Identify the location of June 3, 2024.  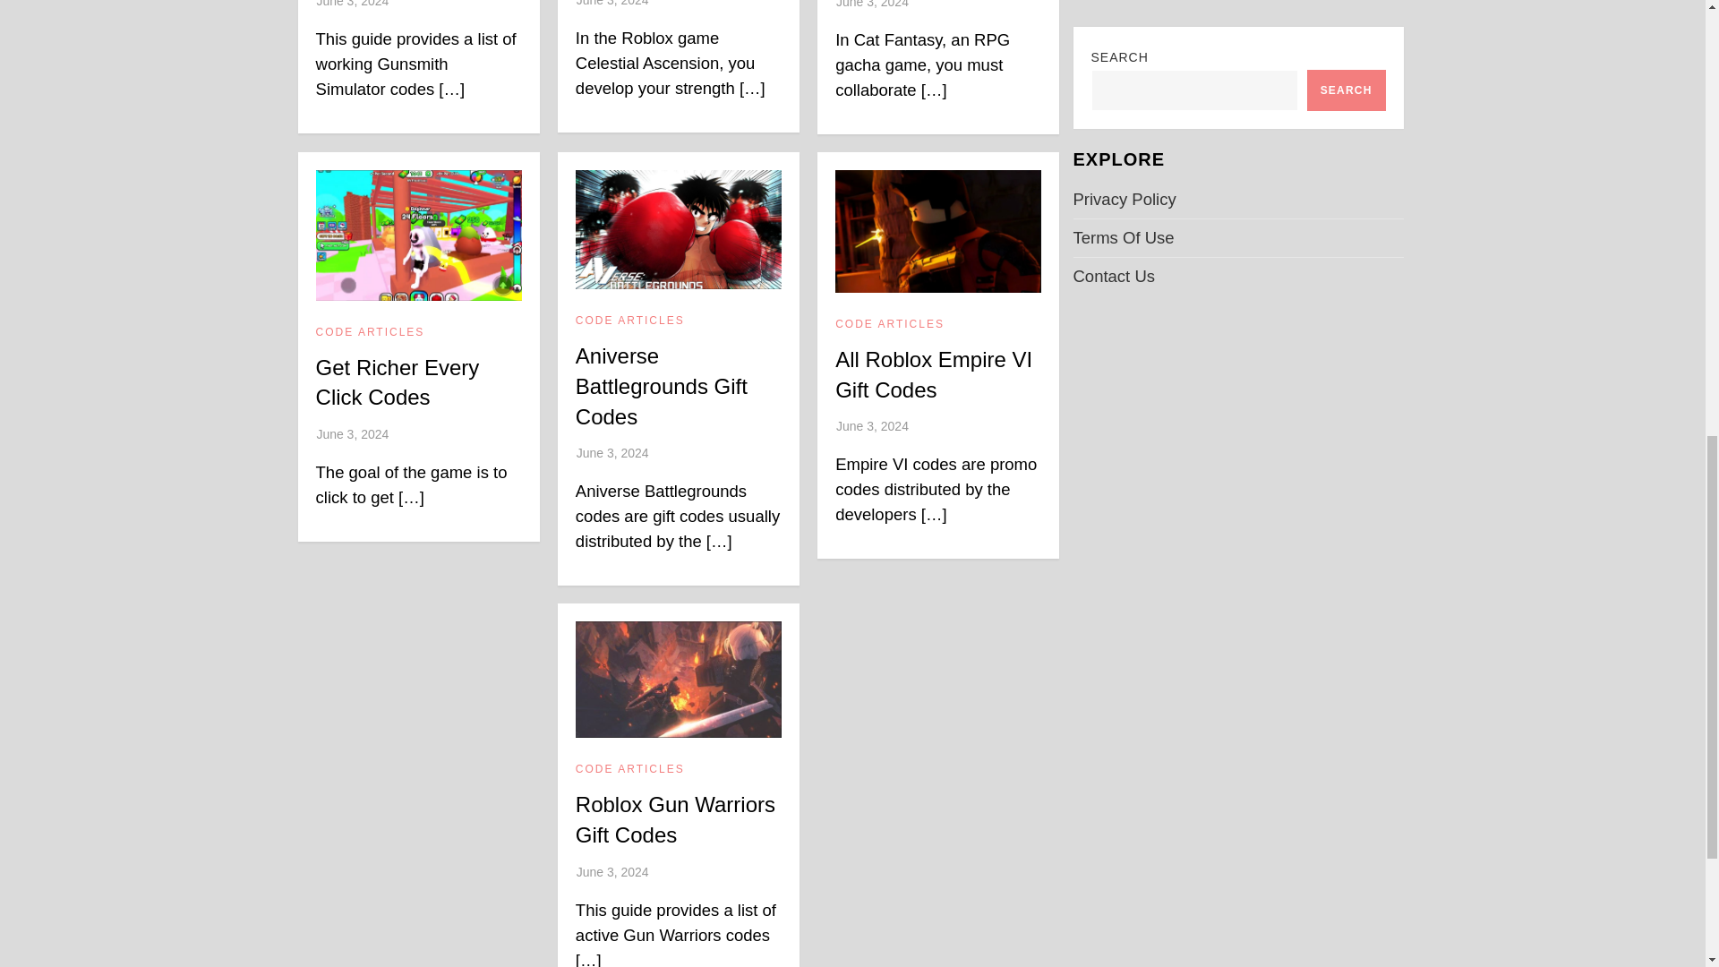
(352, 433).